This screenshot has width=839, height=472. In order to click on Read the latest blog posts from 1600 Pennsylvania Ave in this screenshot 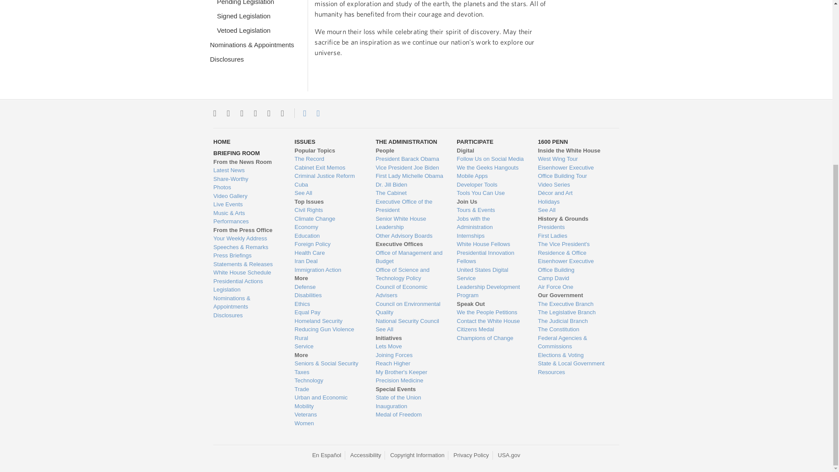, I will do `click(247, 170)`.